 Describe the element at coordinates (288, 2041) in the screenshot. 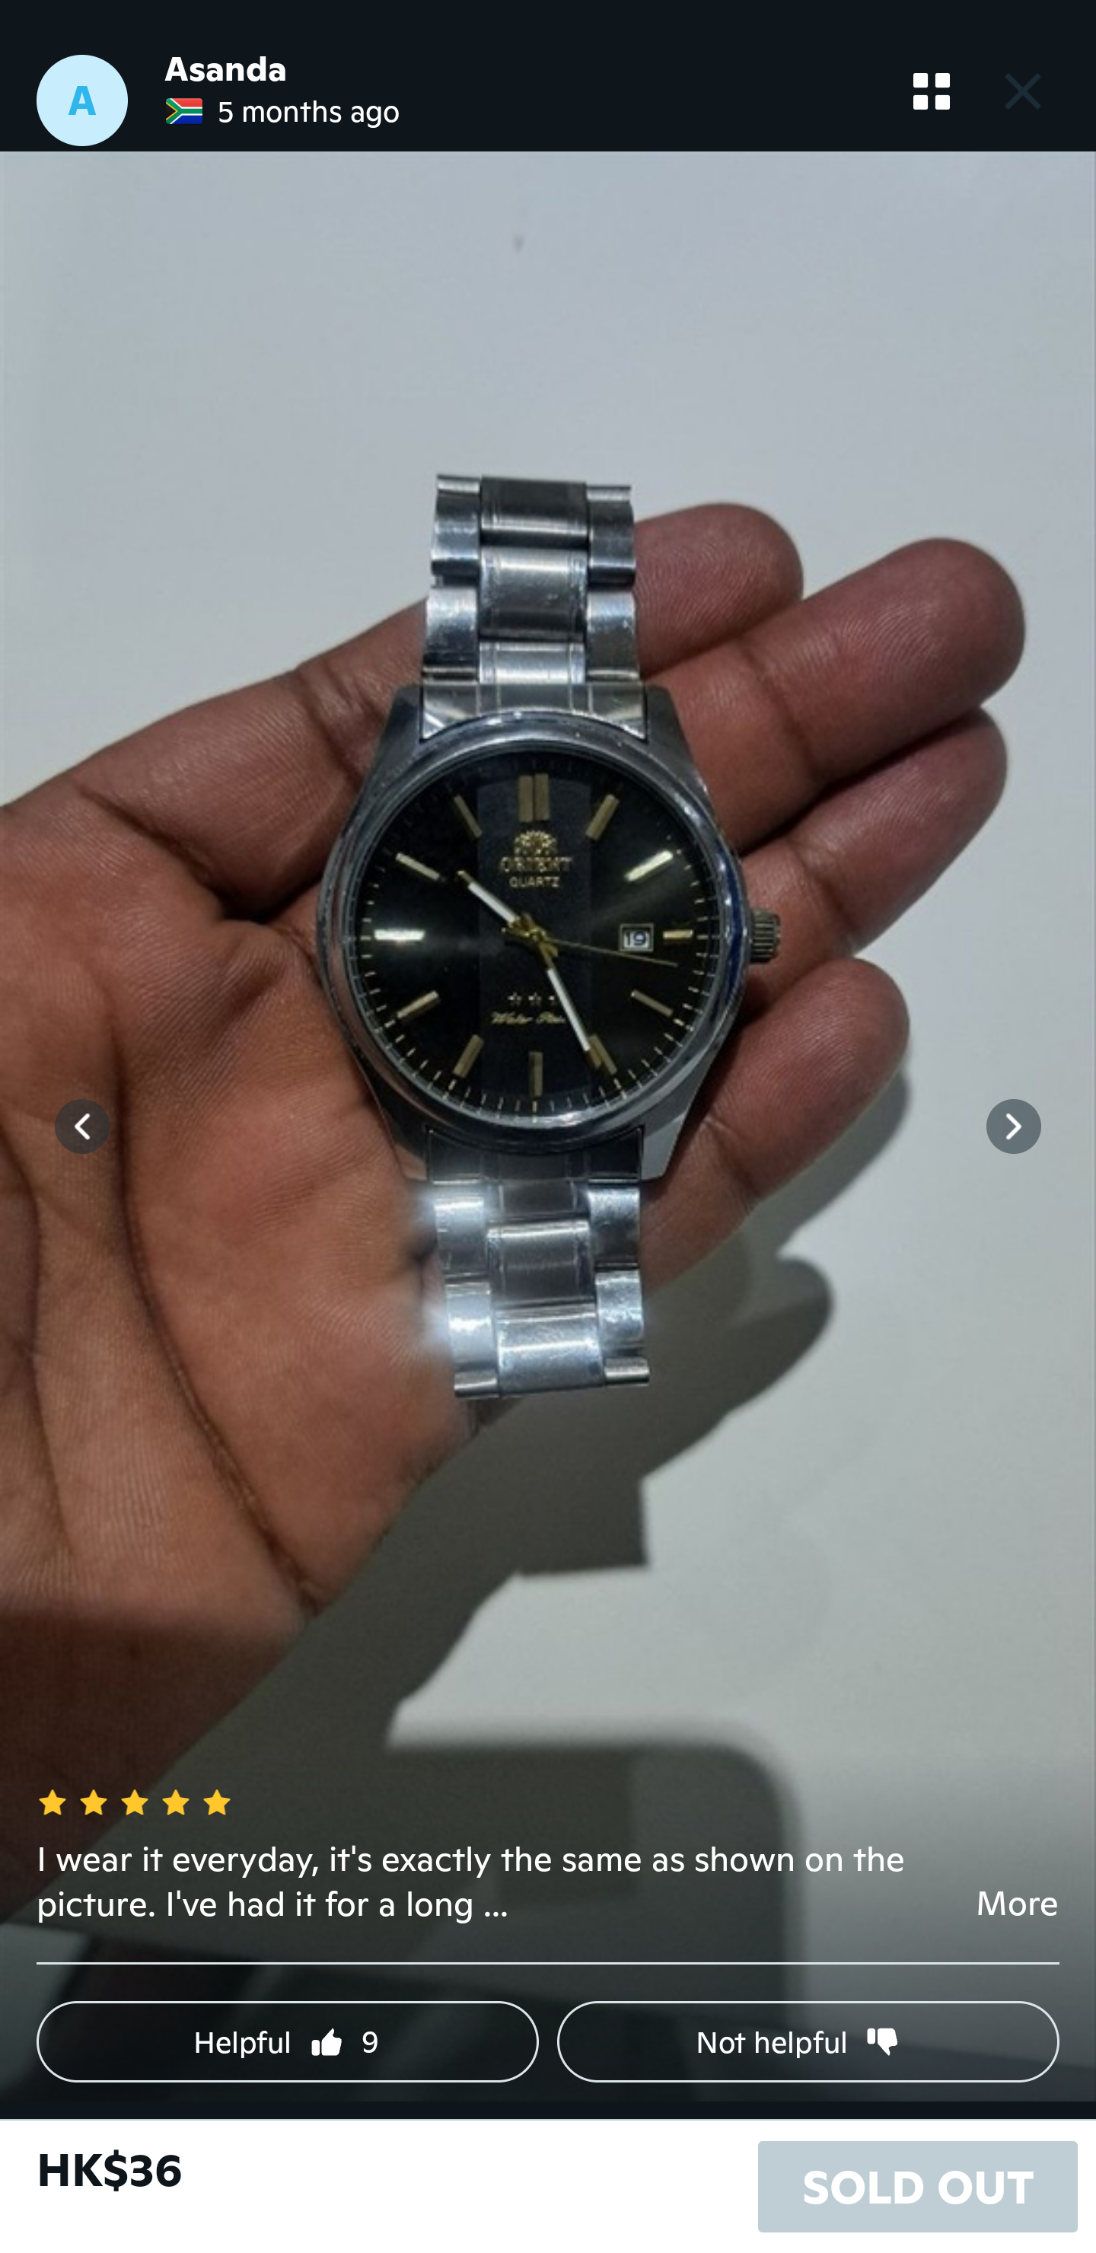

I see `Helpful 9` at that location.